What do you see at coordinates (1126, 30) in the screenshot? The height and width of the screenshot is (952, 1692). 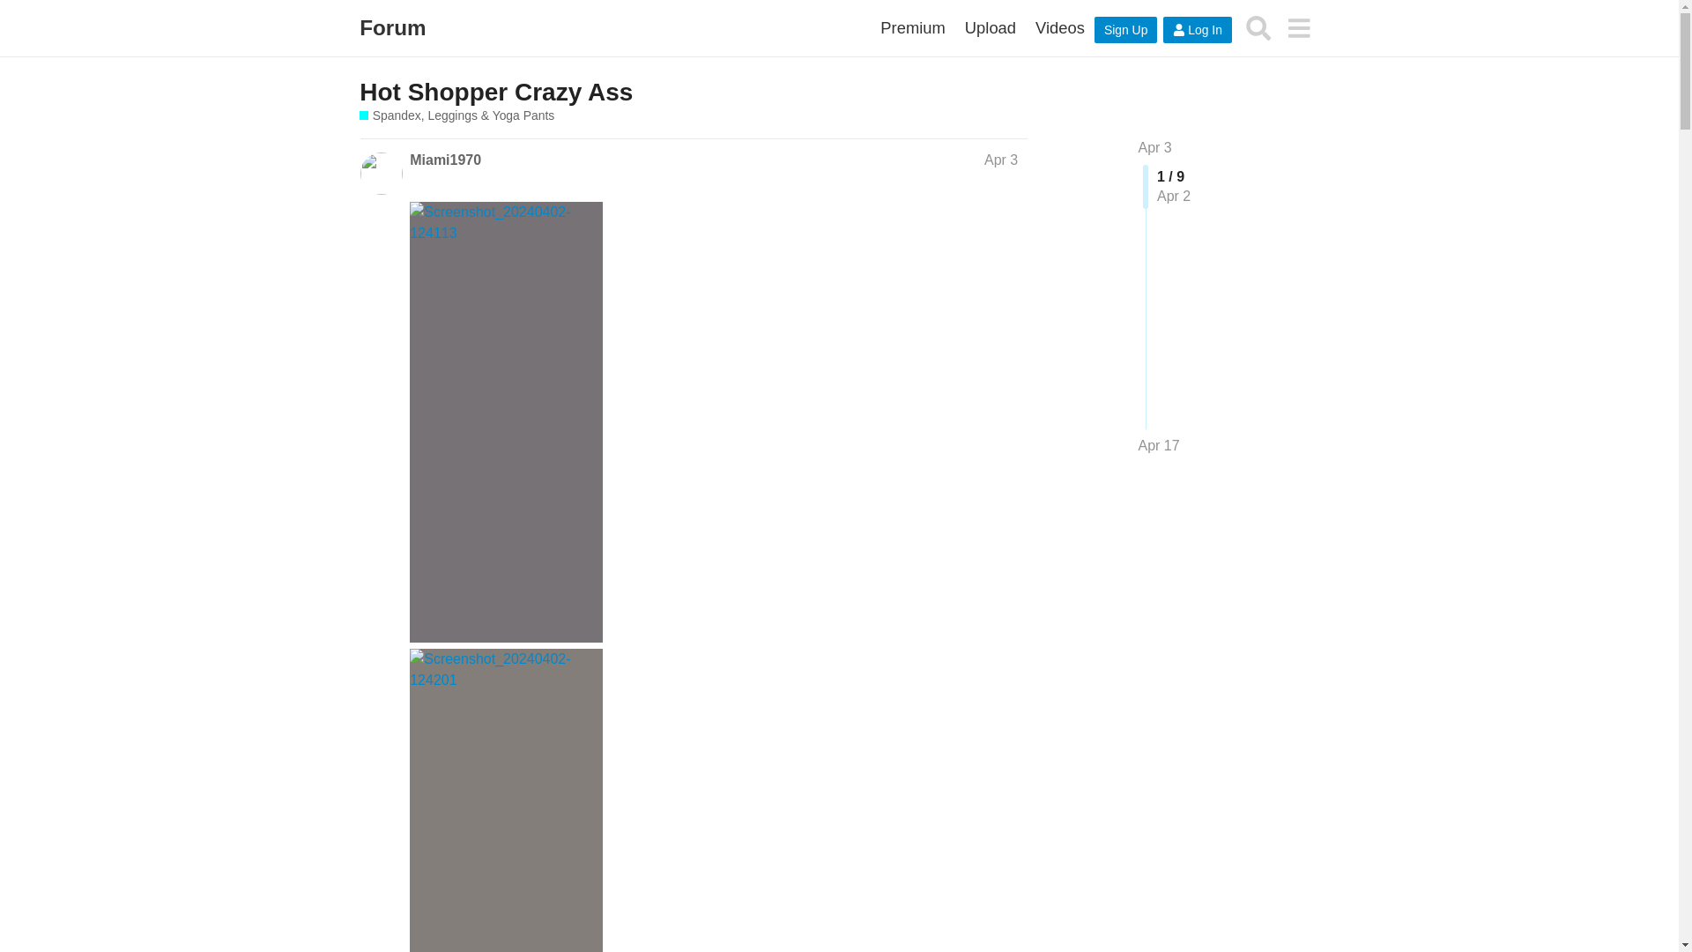 I see `Sign Up` at bounding box center [1126, 30].